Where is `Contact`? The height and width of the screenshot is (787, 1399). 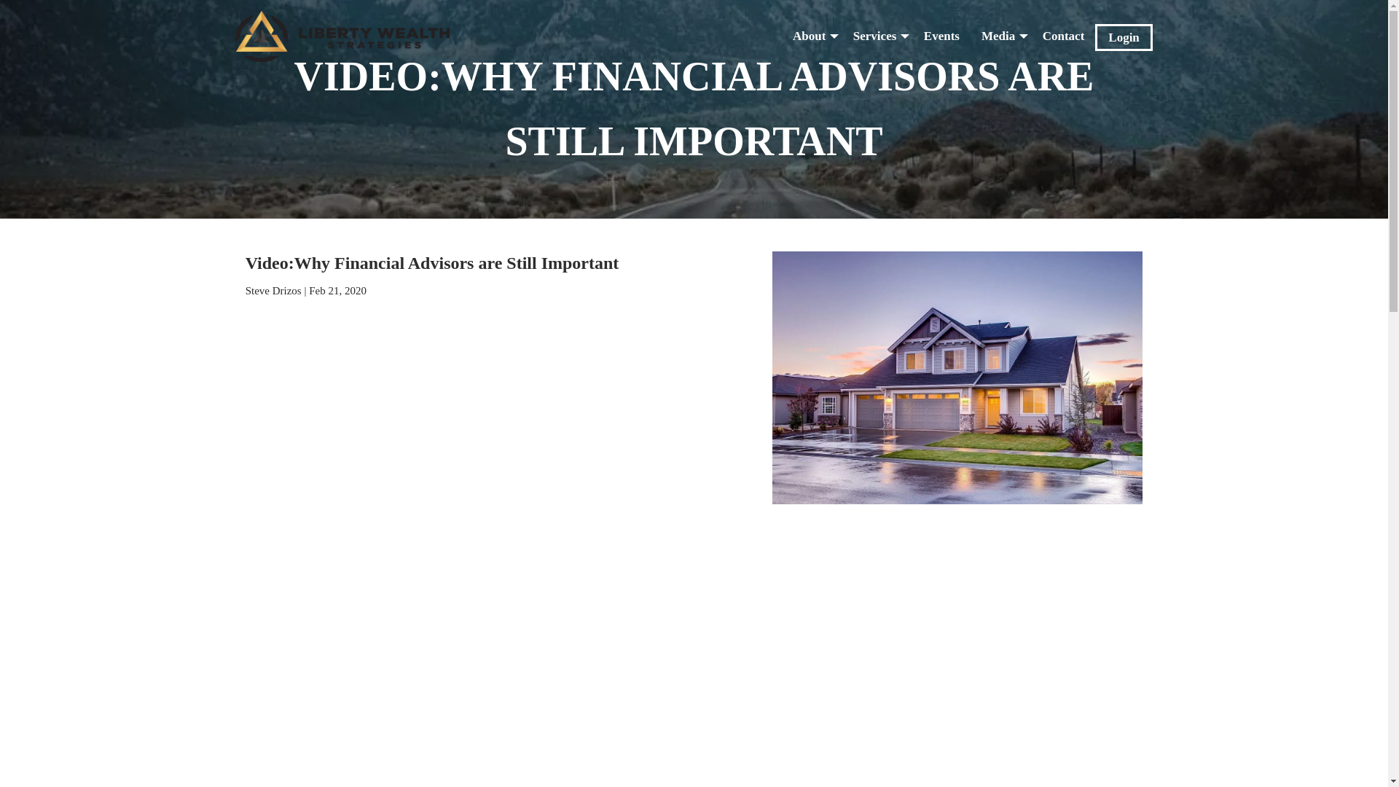
Contact is located at coordinates (1064, 36).